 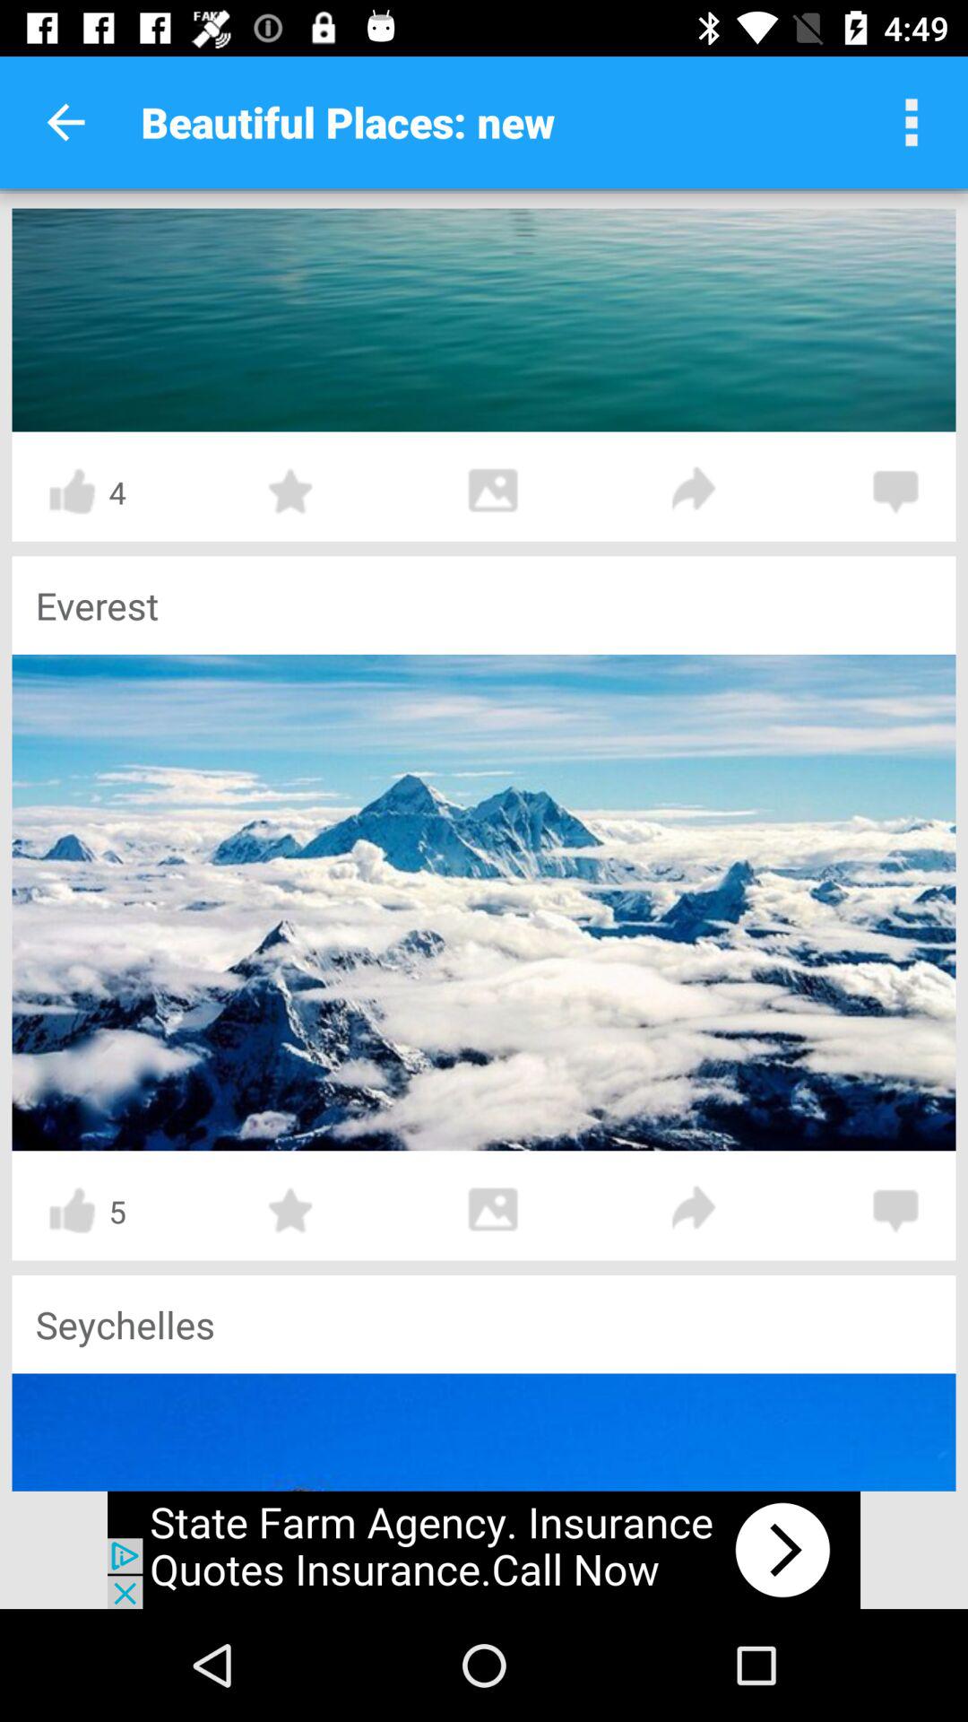 I want to click on switch forward option, so click(x=695, y=1211).